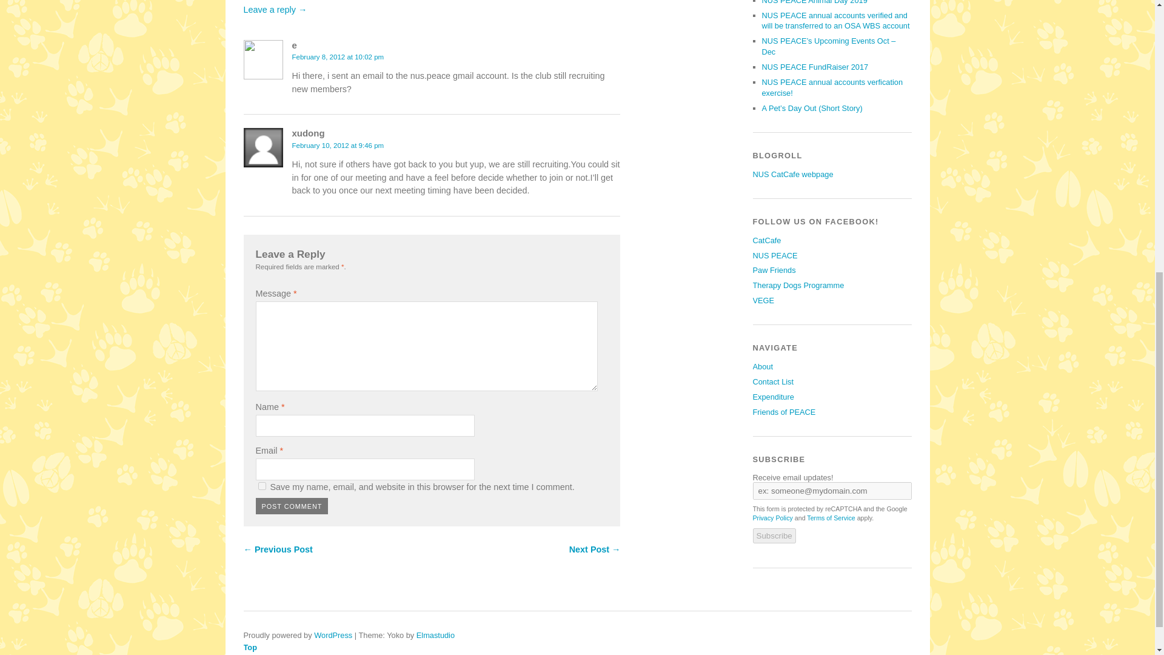  What do you see at coordinates (292, 506) in the screenshot?
I see `Post Comment` at bounding box center [292, 506].